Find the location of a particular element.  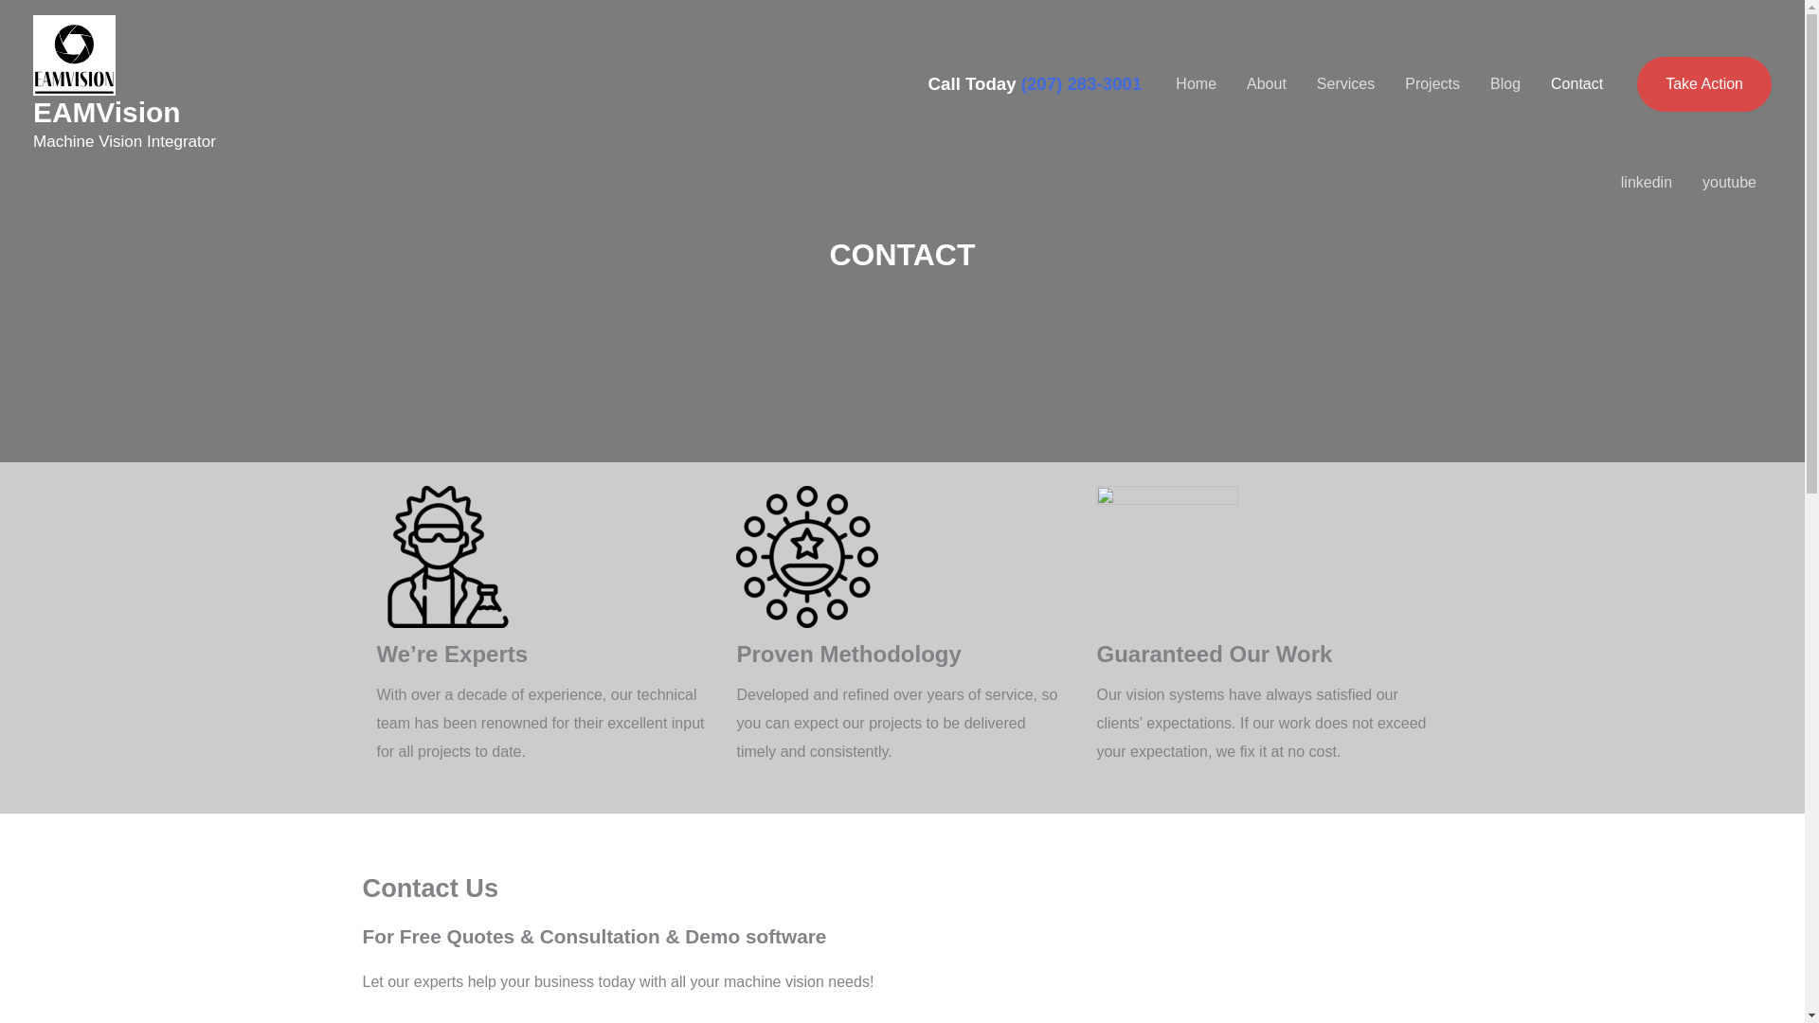

youtube is located at coordinates (1730, 183).